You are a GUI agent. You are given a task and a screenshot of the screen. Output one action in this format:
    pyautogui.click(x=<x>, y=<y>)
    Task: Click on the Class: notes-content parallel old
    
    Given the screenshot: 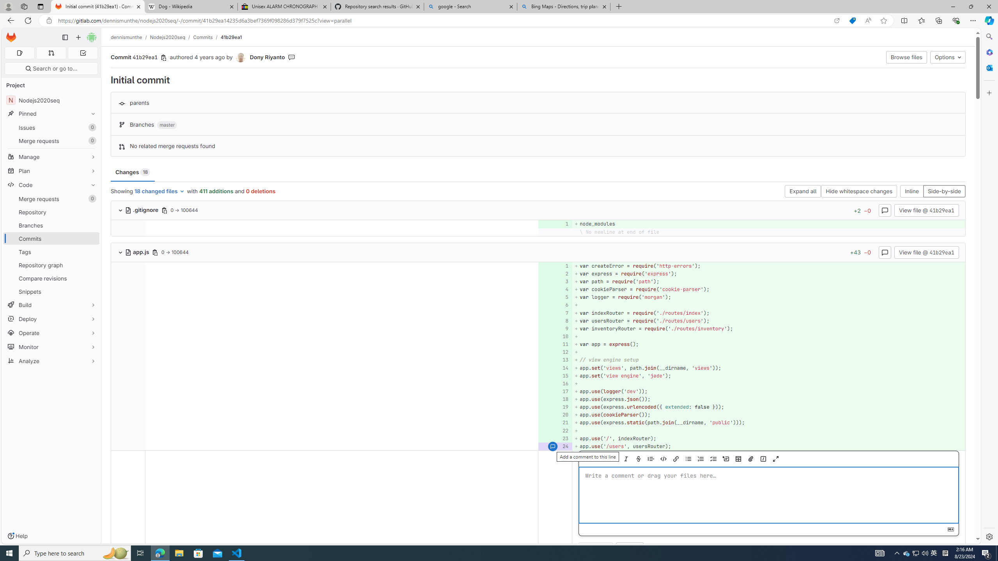 What is the action you would take?
    pyautogui.click(x=341, y=505)
    